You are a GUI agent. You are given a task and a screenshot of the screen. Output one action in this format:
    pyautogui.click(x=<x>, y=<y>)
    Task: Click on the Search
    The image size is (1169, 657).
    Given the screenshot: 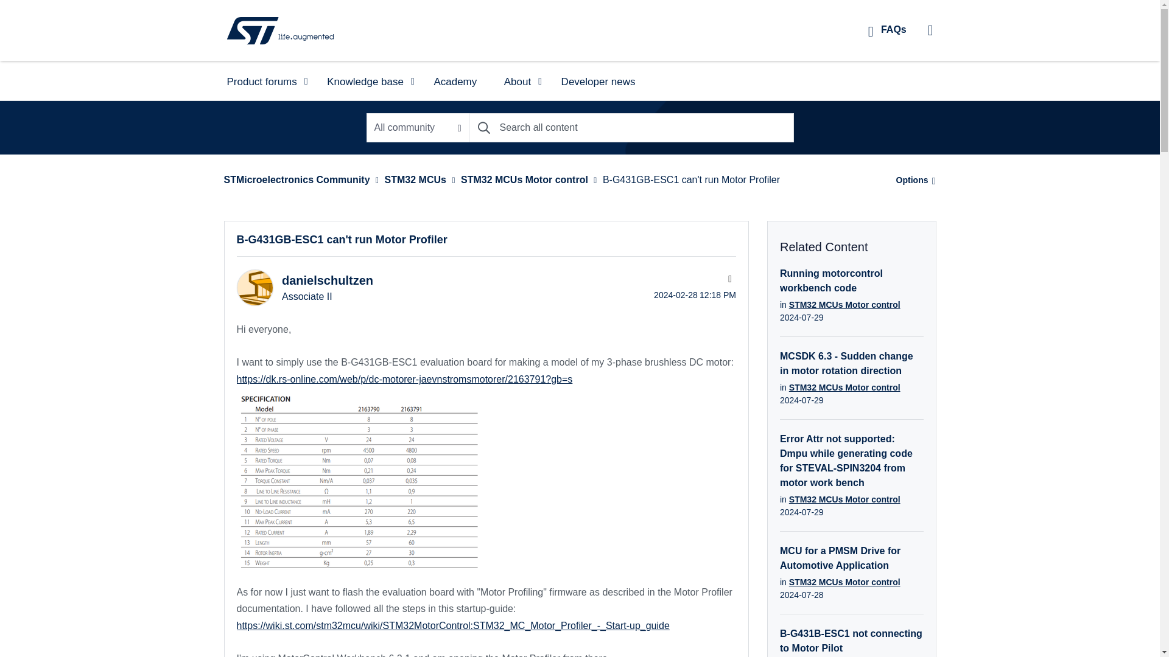 What is the action you would take?
    pyautogui.click(x=631, y=128)
    